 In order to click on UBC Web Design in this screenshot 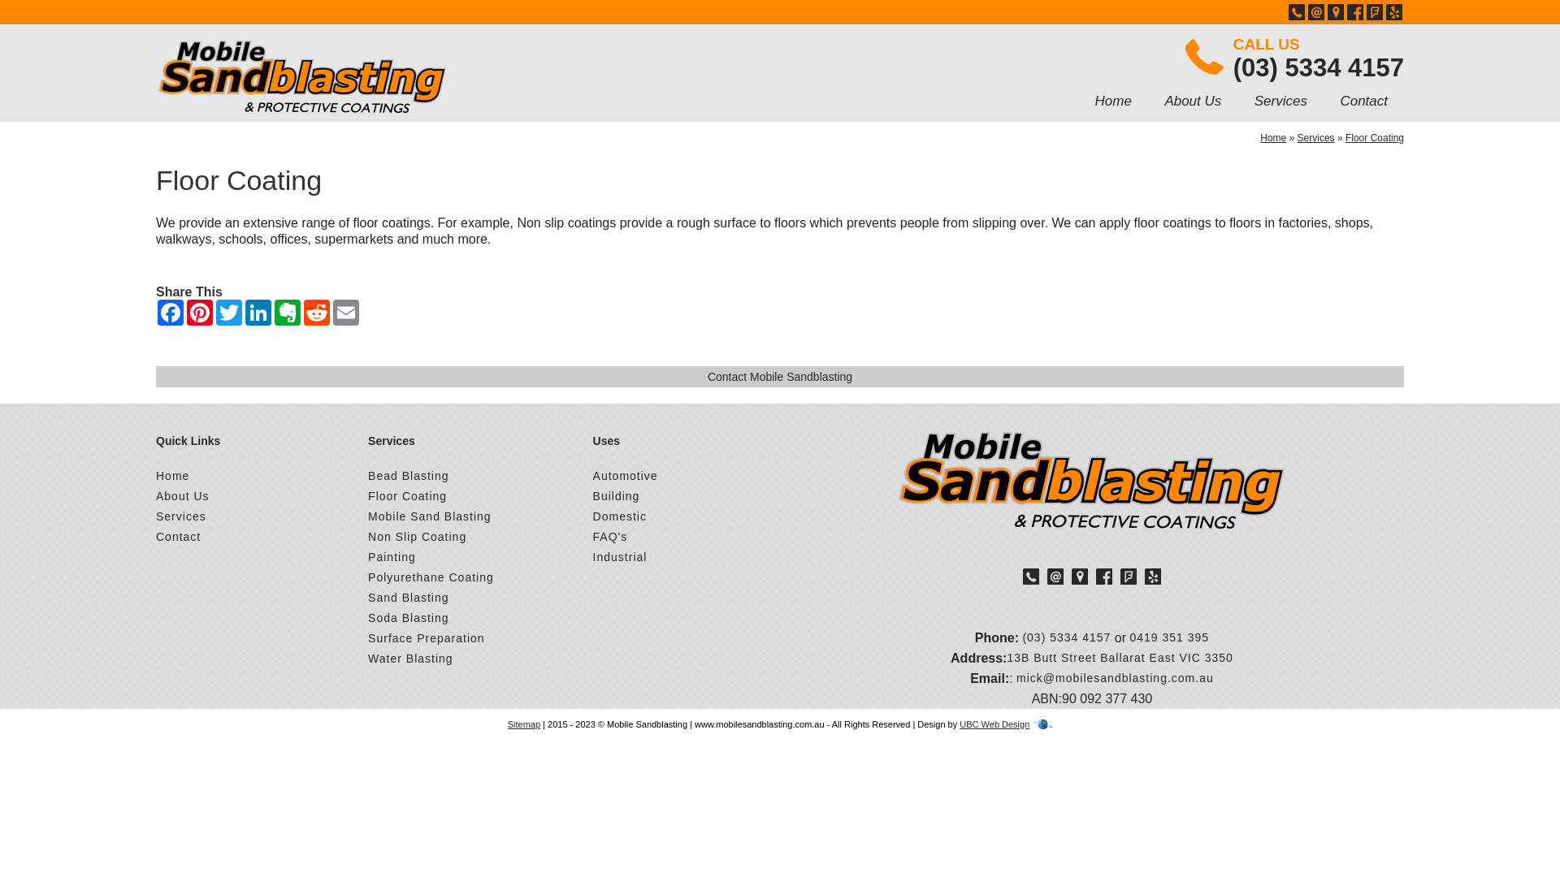, I will do `click(994, 724)`.